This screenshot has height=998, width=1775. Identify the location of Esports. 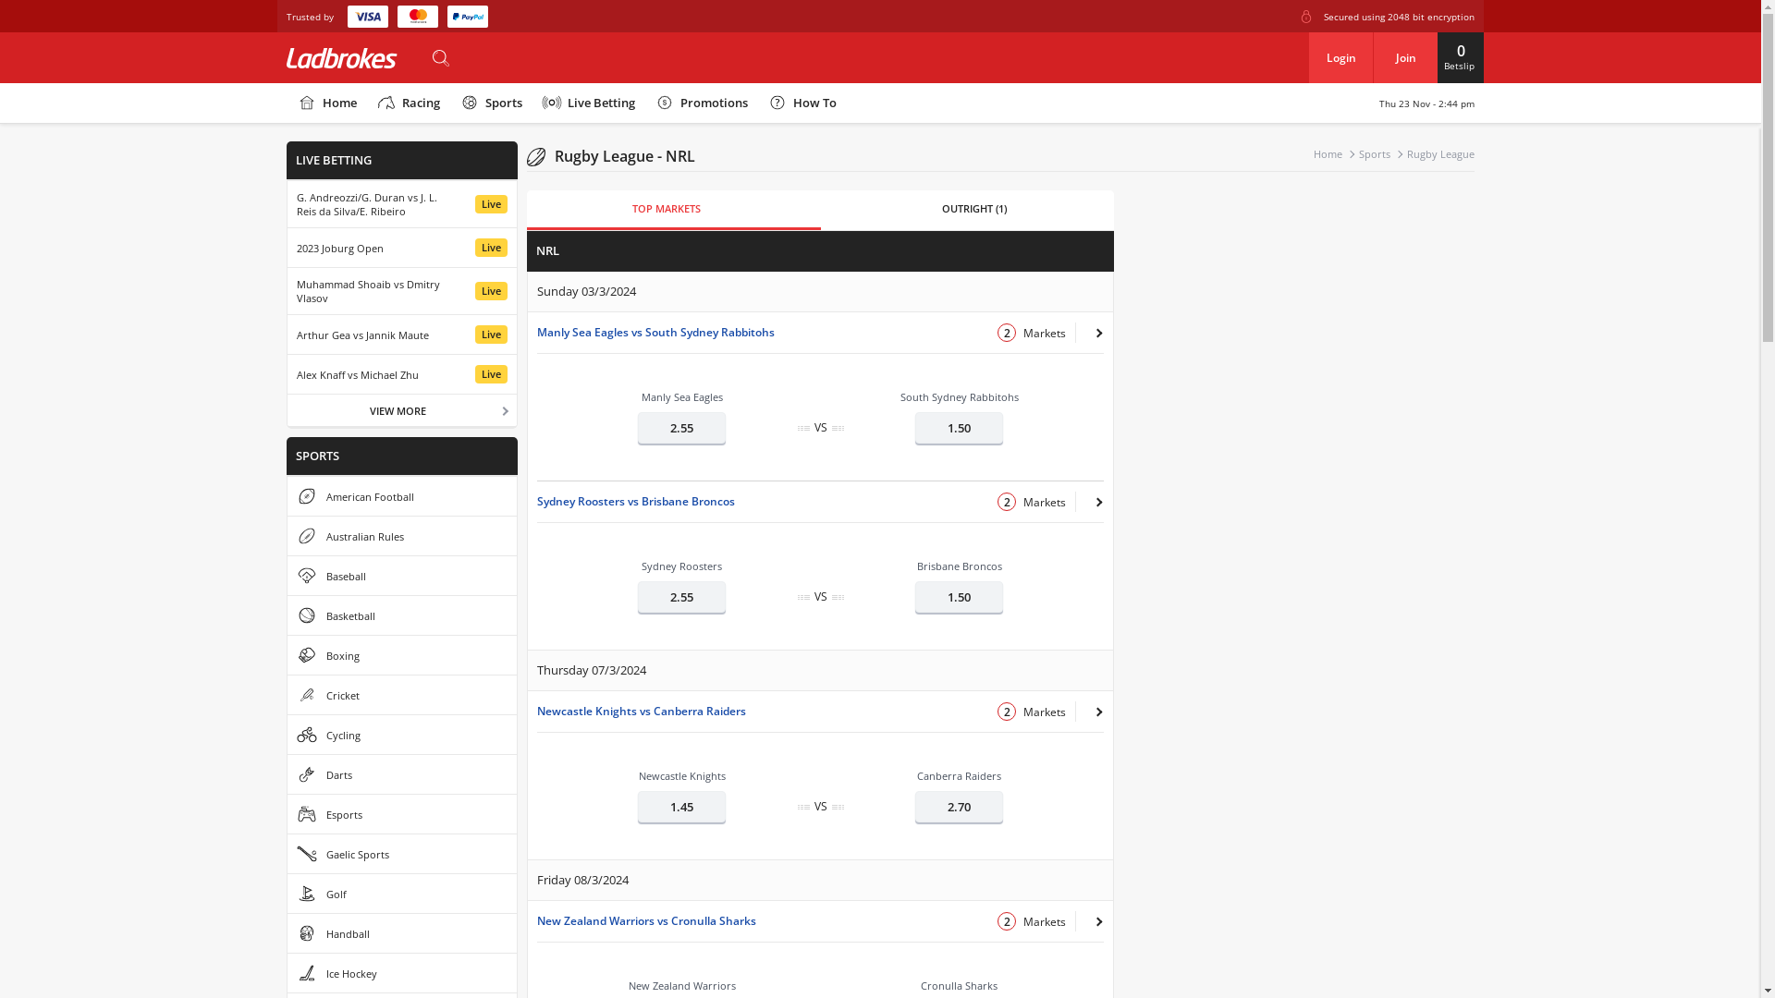
(402, 814).